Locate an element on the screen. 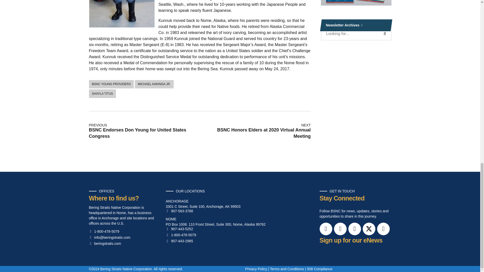 The width and height of the screenshot is (484, 272). 907-443-2985 is located at coordinates (179, 241).